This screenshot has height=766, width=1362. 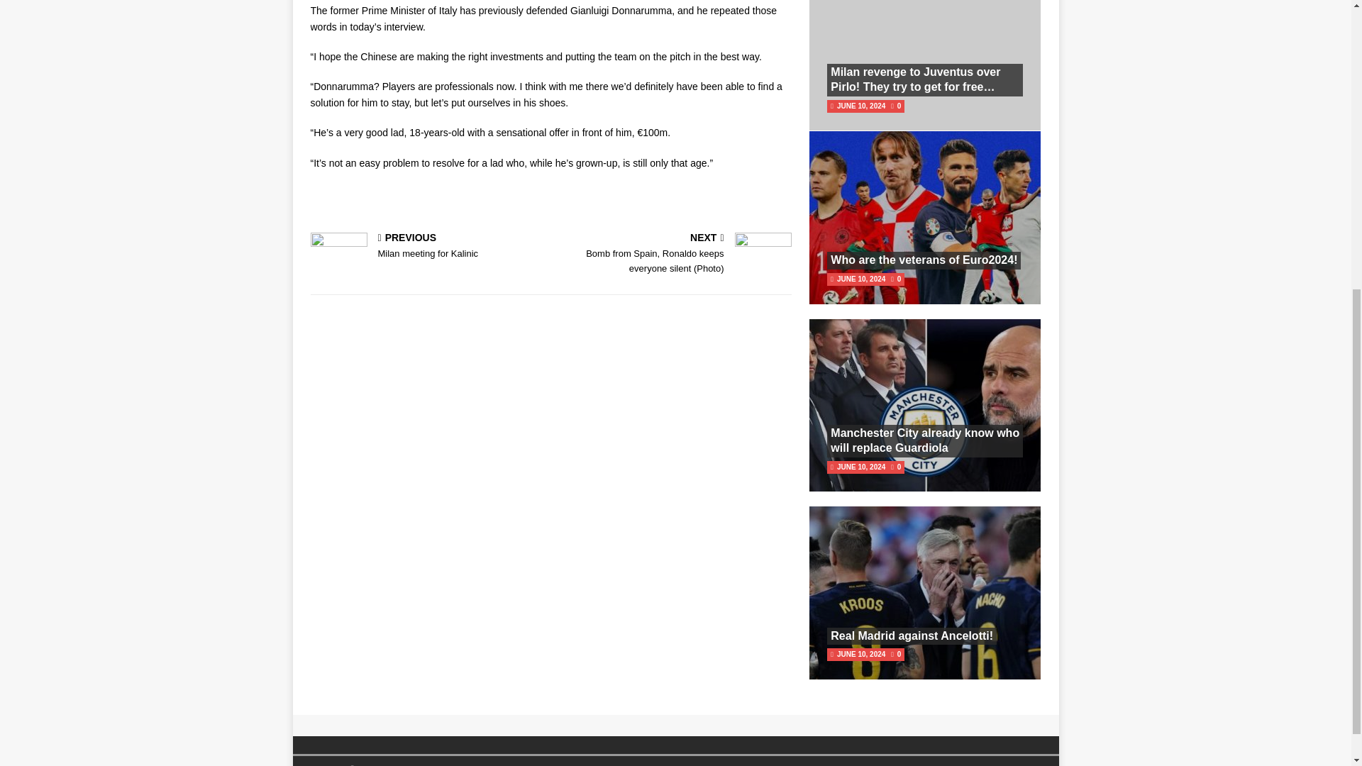 What do you see at coordinates (912, 635) in the screenshot?
I see `Who are the veterans of Euro2024!` at bounding box center [912, 635].